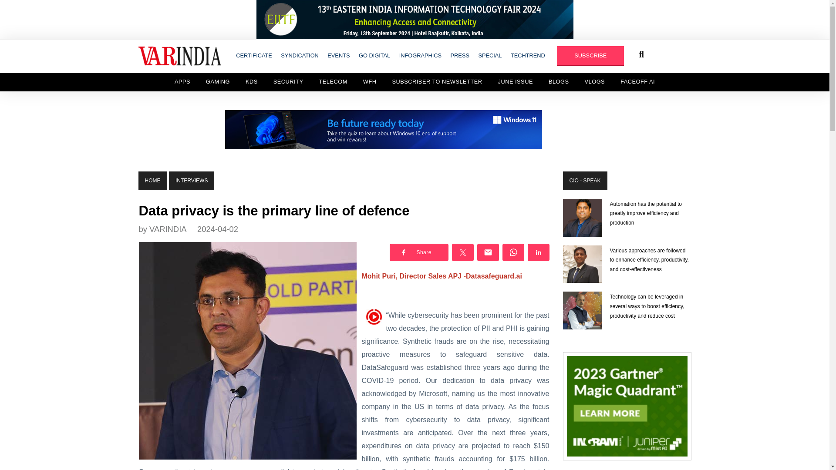  I want to click on CERTIFICATE, so click(254, 55).